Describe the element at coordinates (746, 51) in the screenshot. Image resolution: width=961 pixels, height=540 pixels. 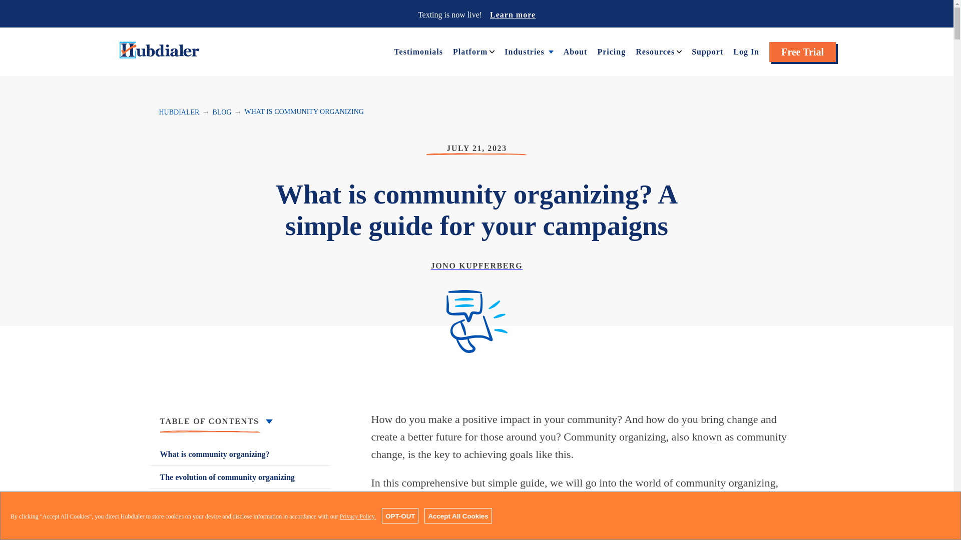
I see `Log In` at that location.